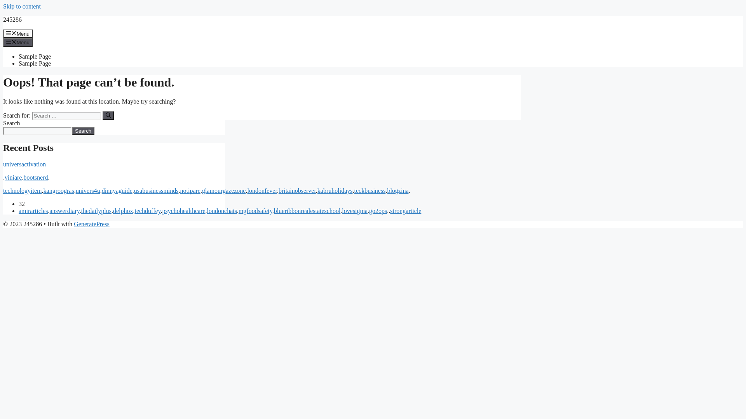 This screenshot has height=419, width=746. What do you see at coordinates (13, 178) in the screenshot?
I see `viniare` at bounding box center [13, 178].